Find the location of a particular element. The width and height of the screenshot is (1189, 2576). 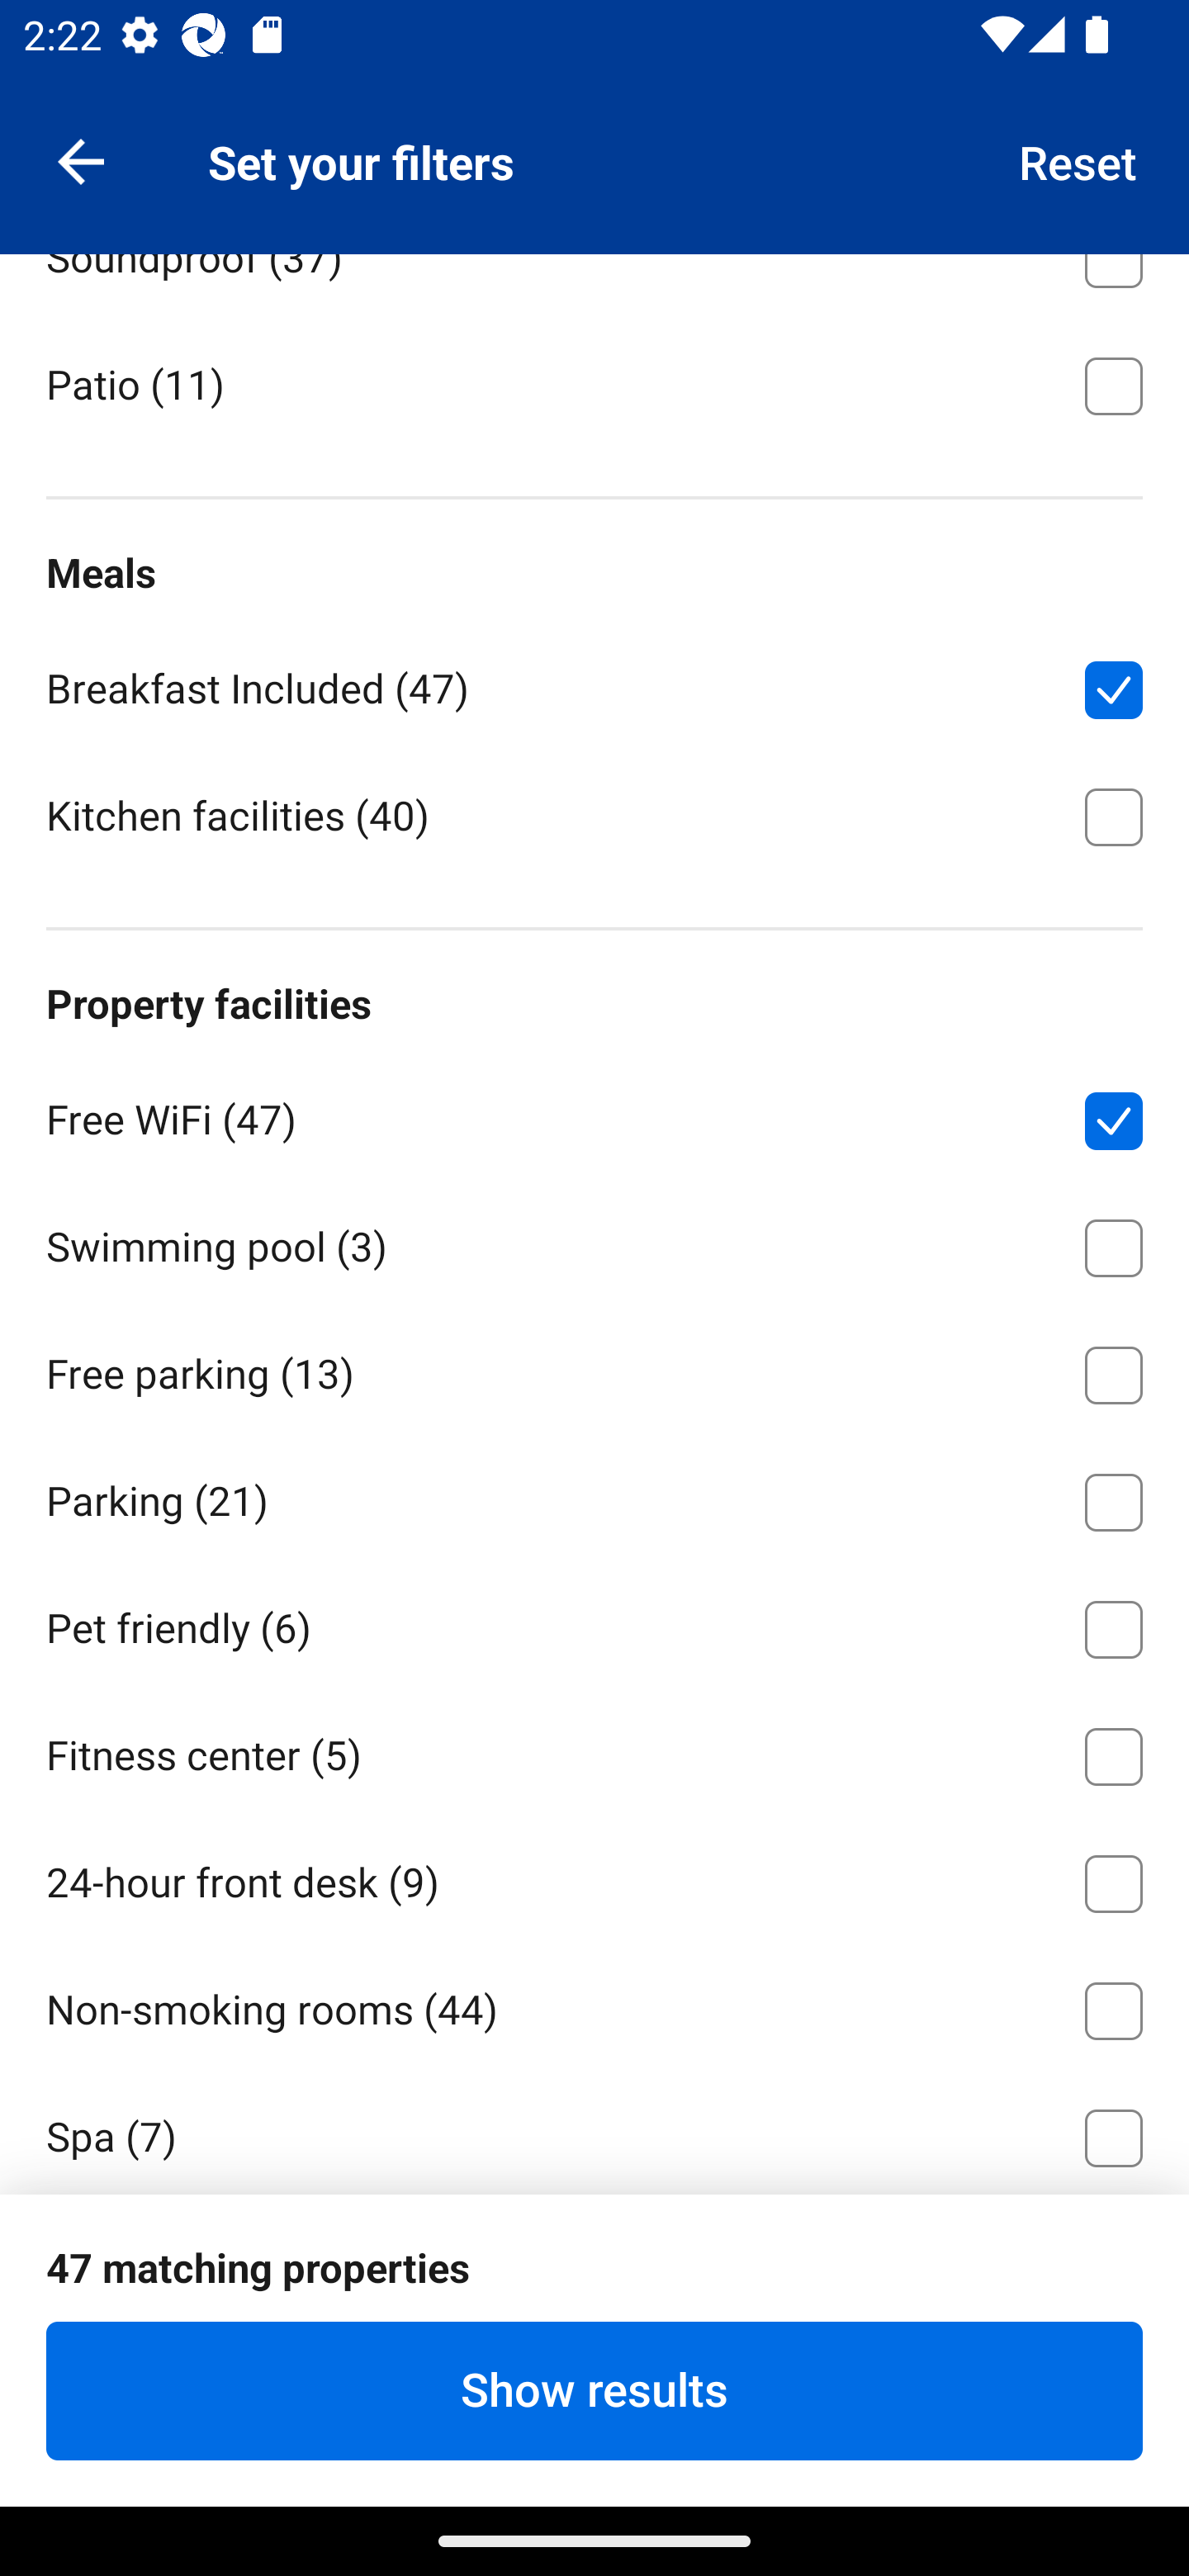

Navigate up is located at coordinates (81, 160).